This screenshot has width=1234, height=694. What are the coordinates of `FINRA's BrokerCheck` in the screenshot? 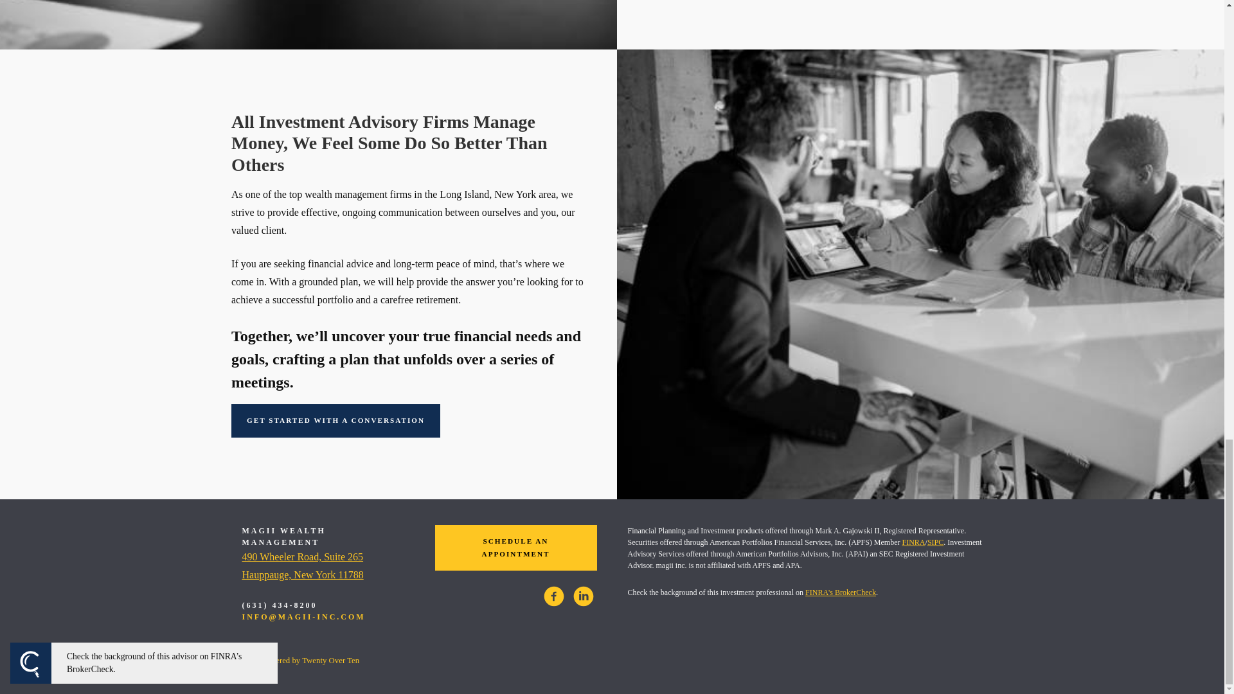 It's located at (936, 542).